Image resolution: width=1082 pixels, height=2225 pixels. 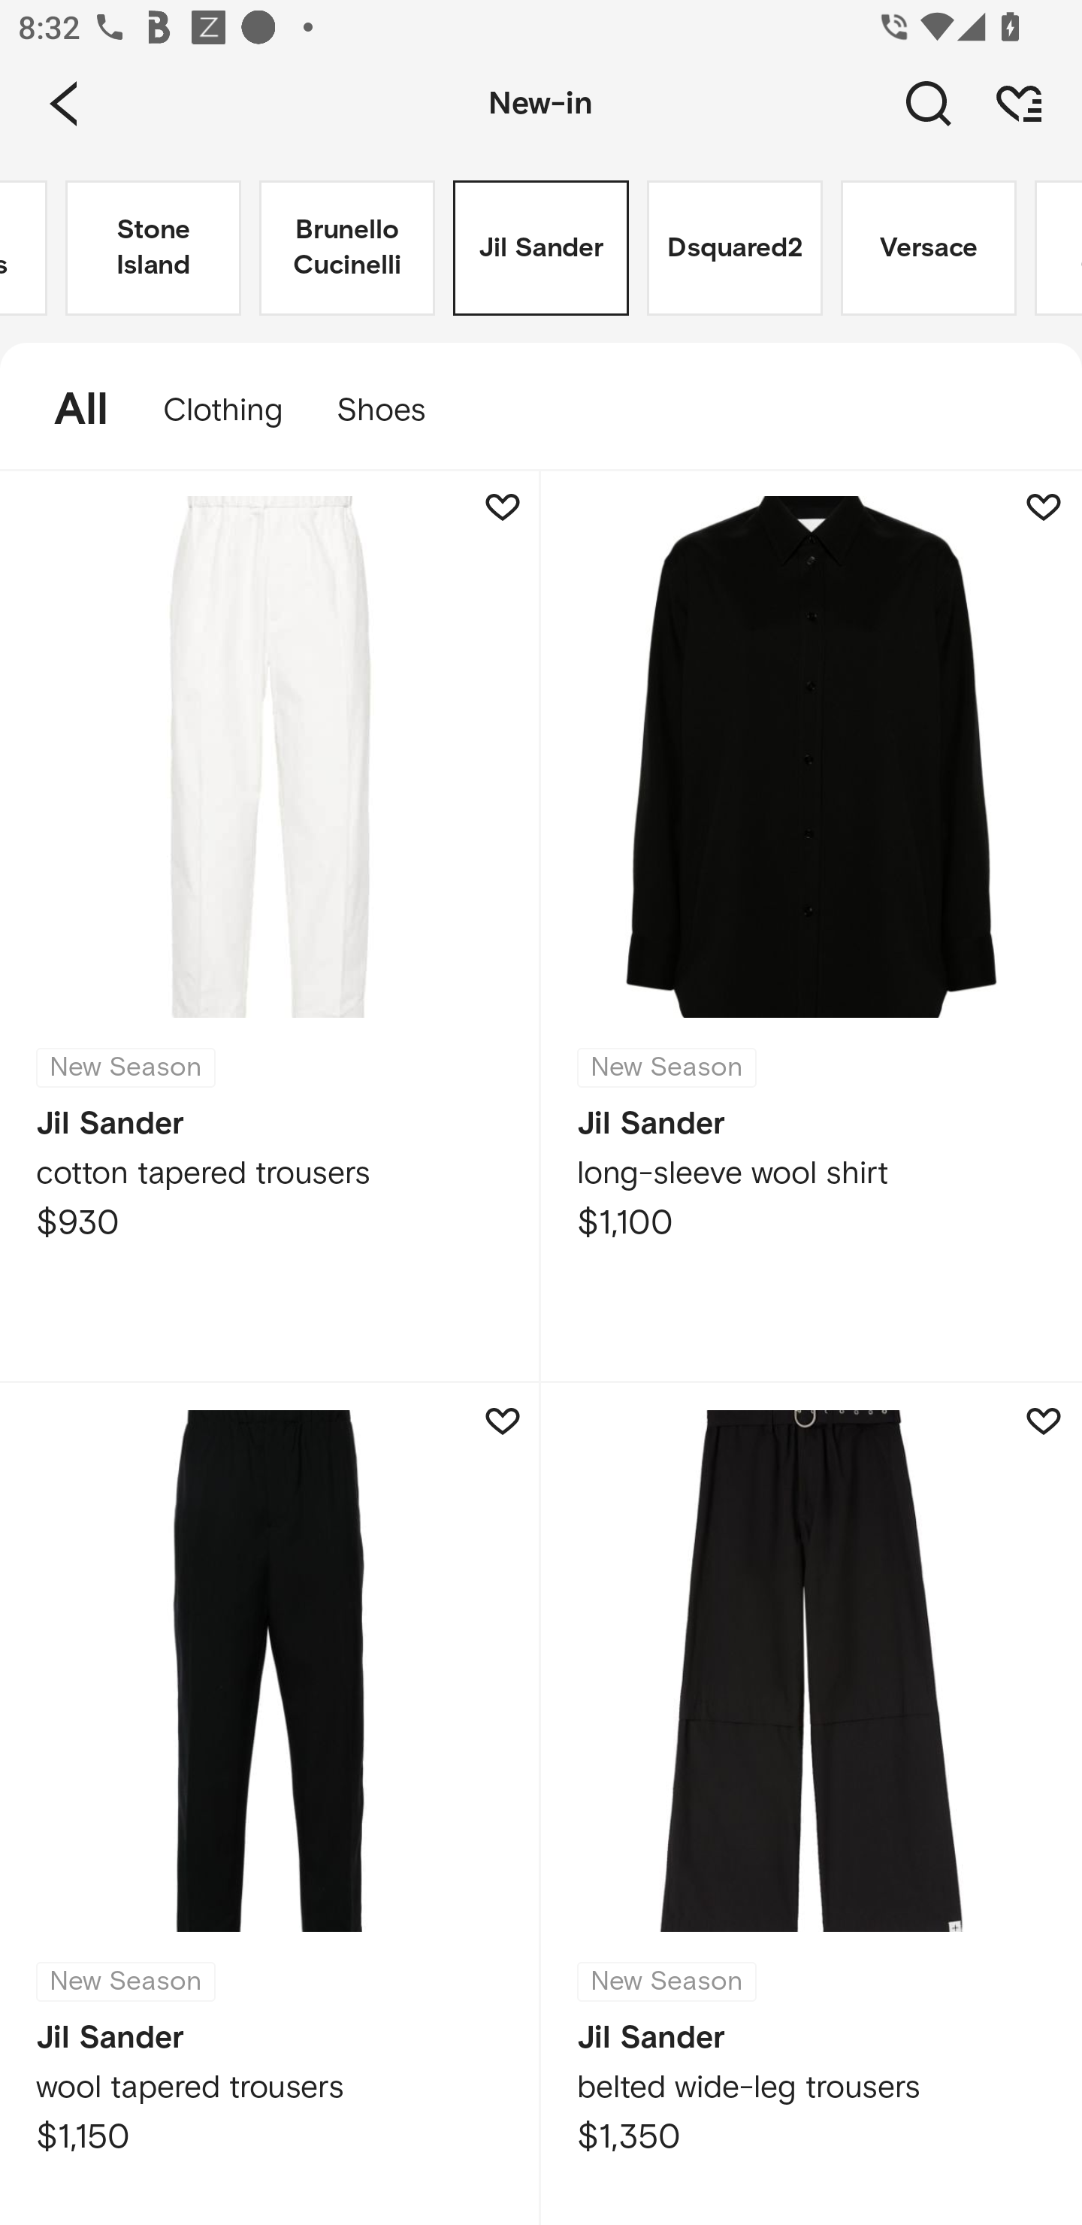 What do you see at coordinates (735, 248) in the screenshot?
I see `Dsquared2` at bounding box center [735, 248].